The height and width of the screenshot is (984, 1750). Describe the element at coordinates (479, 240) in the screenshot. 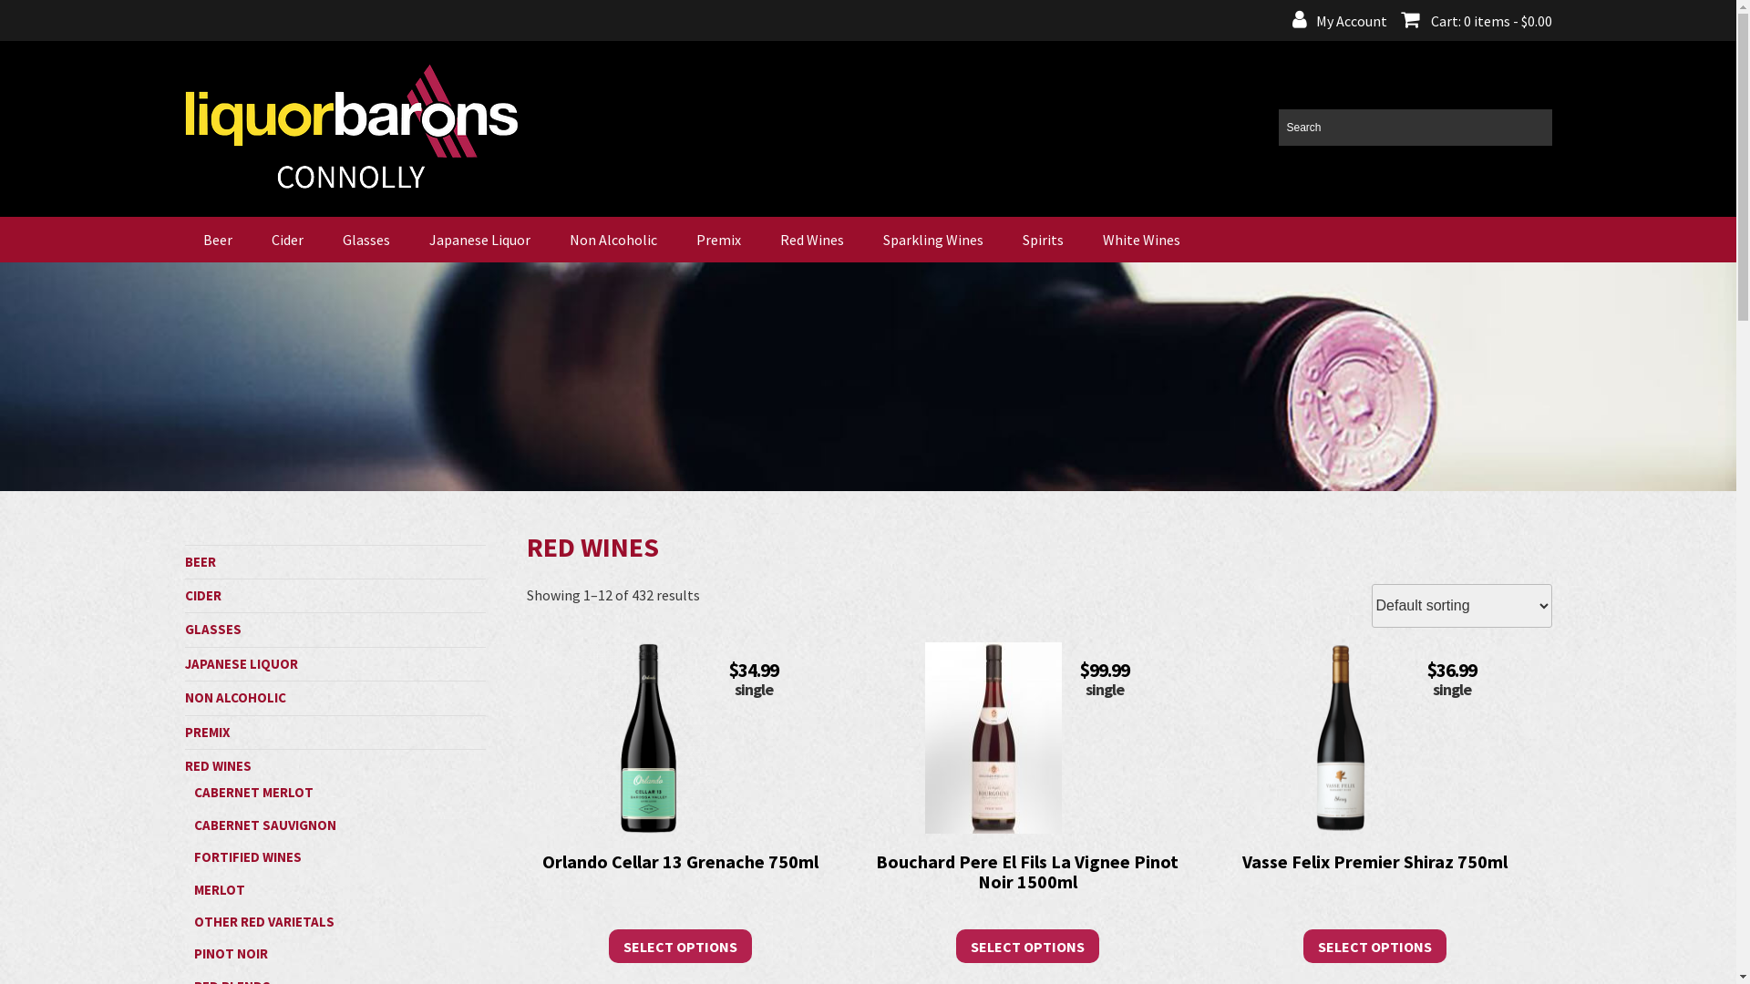

I see `Japanese Liquor` at that location.